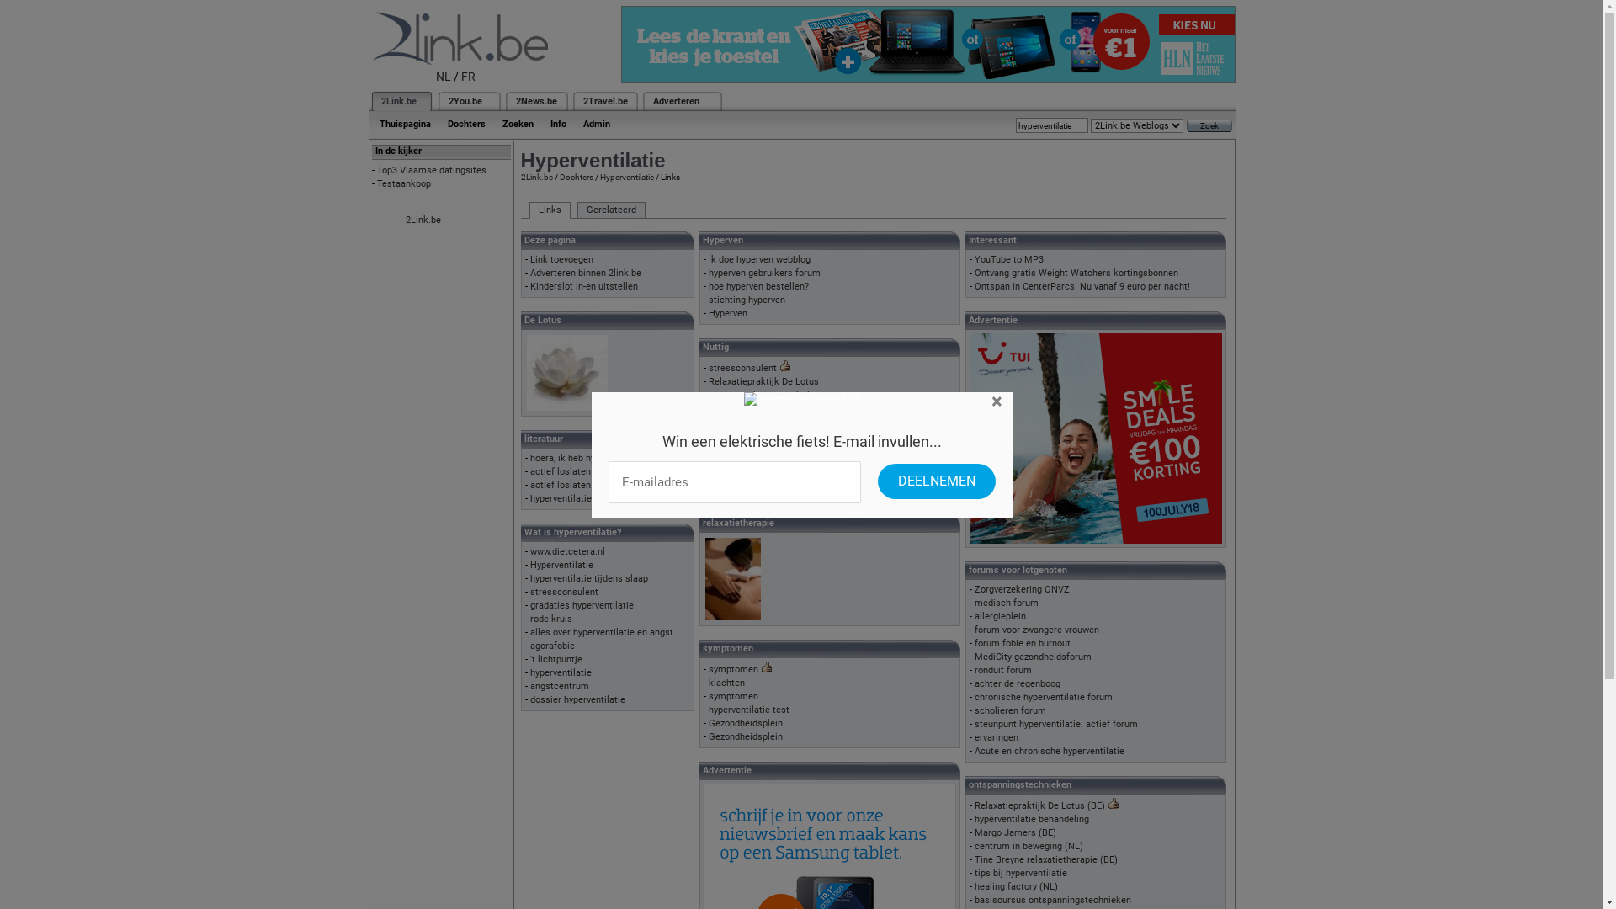 This screenshot has width=1616, height=909. I want to click on 2Travel.be, so click(604, 101).